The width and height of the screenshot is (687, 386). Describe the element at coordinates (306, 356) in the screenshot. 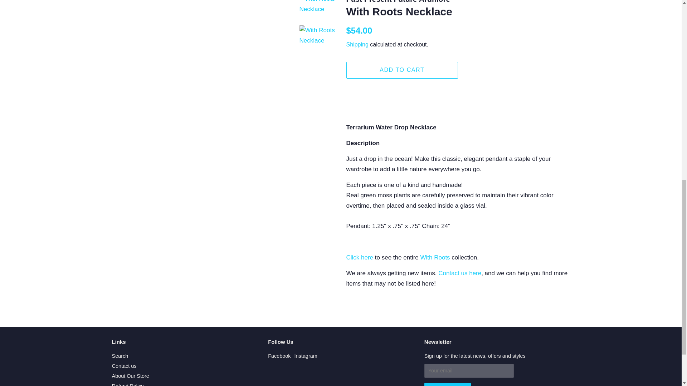

I see `Past Present Future Ardmore on Instagram` at that location.